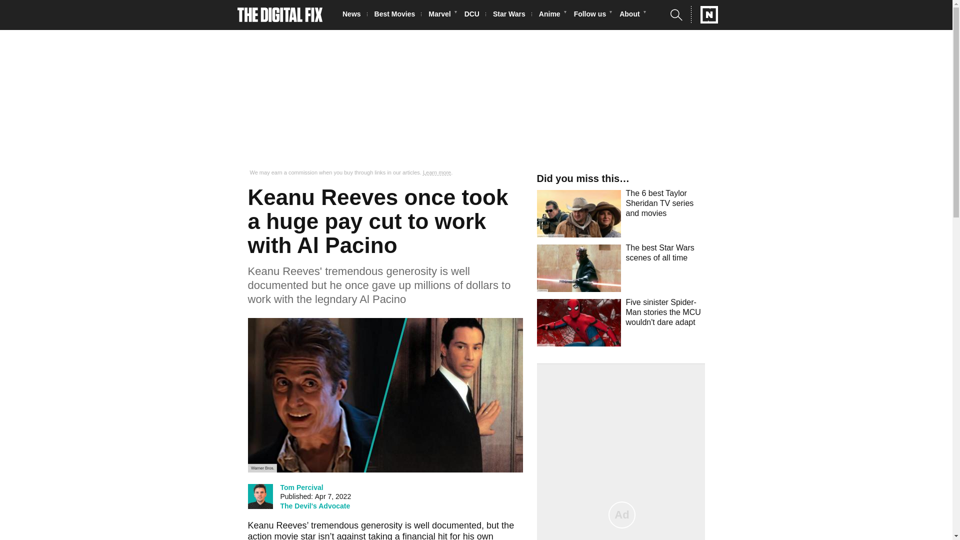 This screenshot has height=540, width=960. What do you see at coordinates (315, 506) in the screenshot?
I see `The Devil's Advocate` at bounding box center [315, 506].